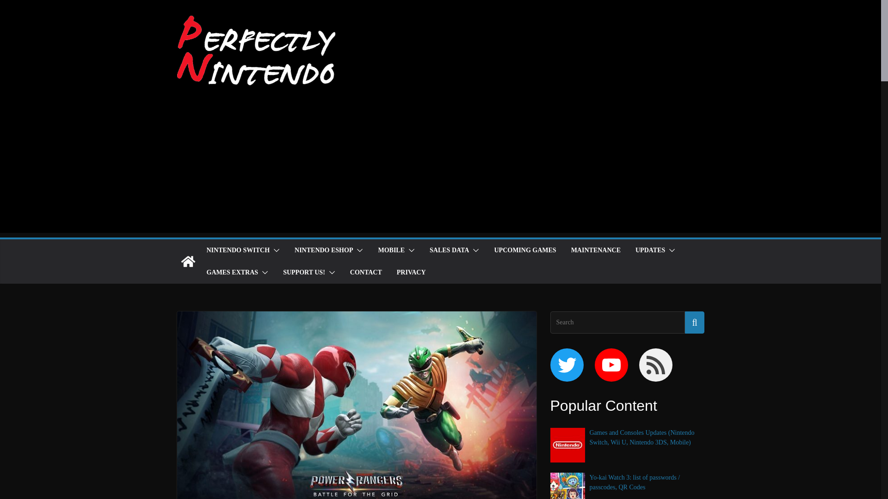  Describe the element at coordinates (449, 250) in the screenshot. I see `SALES DATA` at that location.